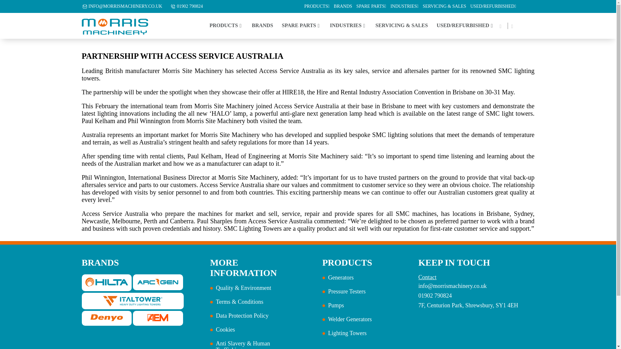 The width and height of the screenshot is (621, 349). What do you see at coordinates (343, 6) in the screenshot?
I see `BRANDS` at bounding box center [343, 6].